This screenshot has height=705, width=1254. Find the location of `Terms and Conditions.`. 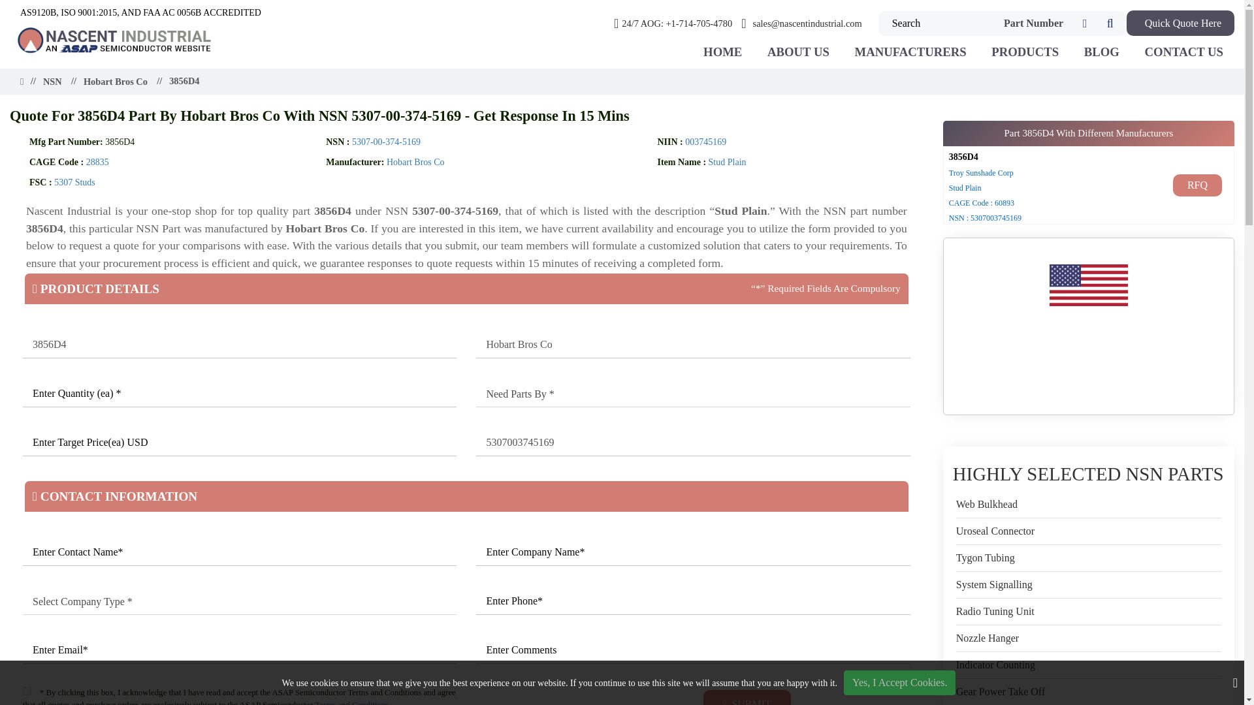

Terms and Conditions. is located at coordinates (352, 702).